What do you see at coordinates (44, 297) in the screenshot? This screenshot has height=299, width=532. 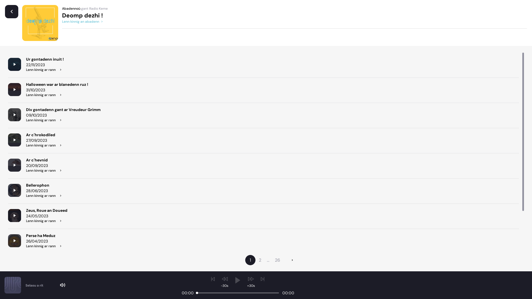 I see `Lenn kinnig ar rann` at bounding box center [44, 297].